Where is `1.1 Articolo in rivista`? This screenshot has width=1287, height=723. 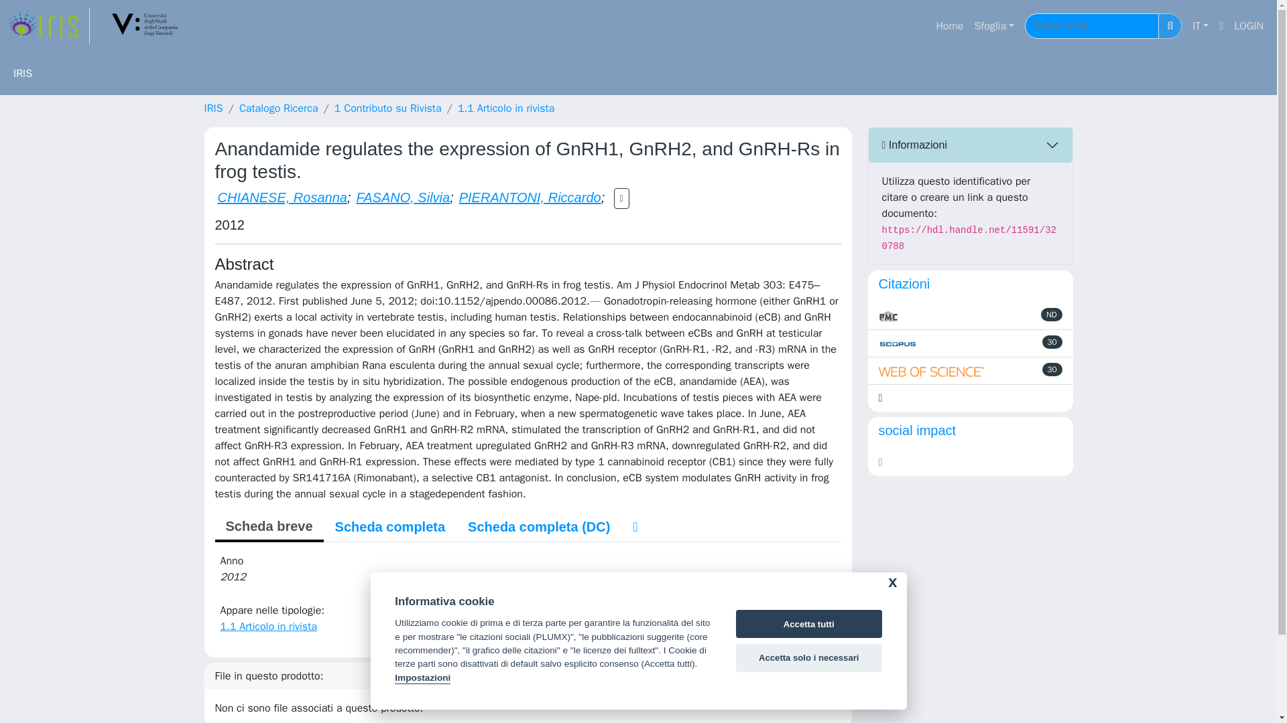
1.1 Articolo in rivista is located at coordinates (506, 108).